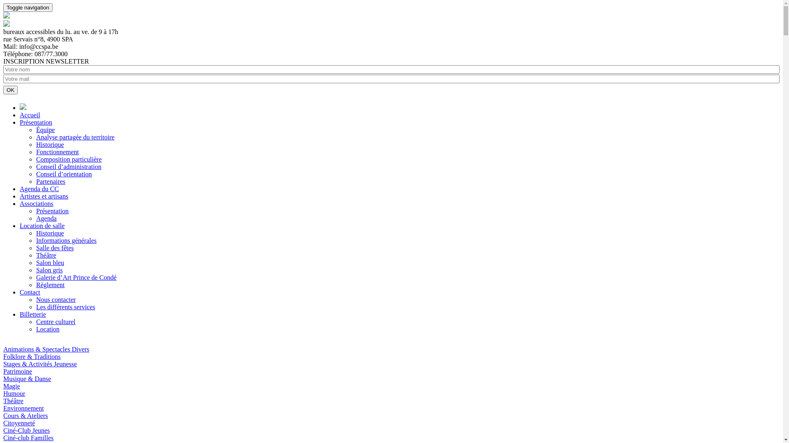 The height and width of the screenshot is (443, 789). What do you see at coordinates (44, 196) in the screenshot?
I see `Artistes et artisans` at bounding box center [44, 196].